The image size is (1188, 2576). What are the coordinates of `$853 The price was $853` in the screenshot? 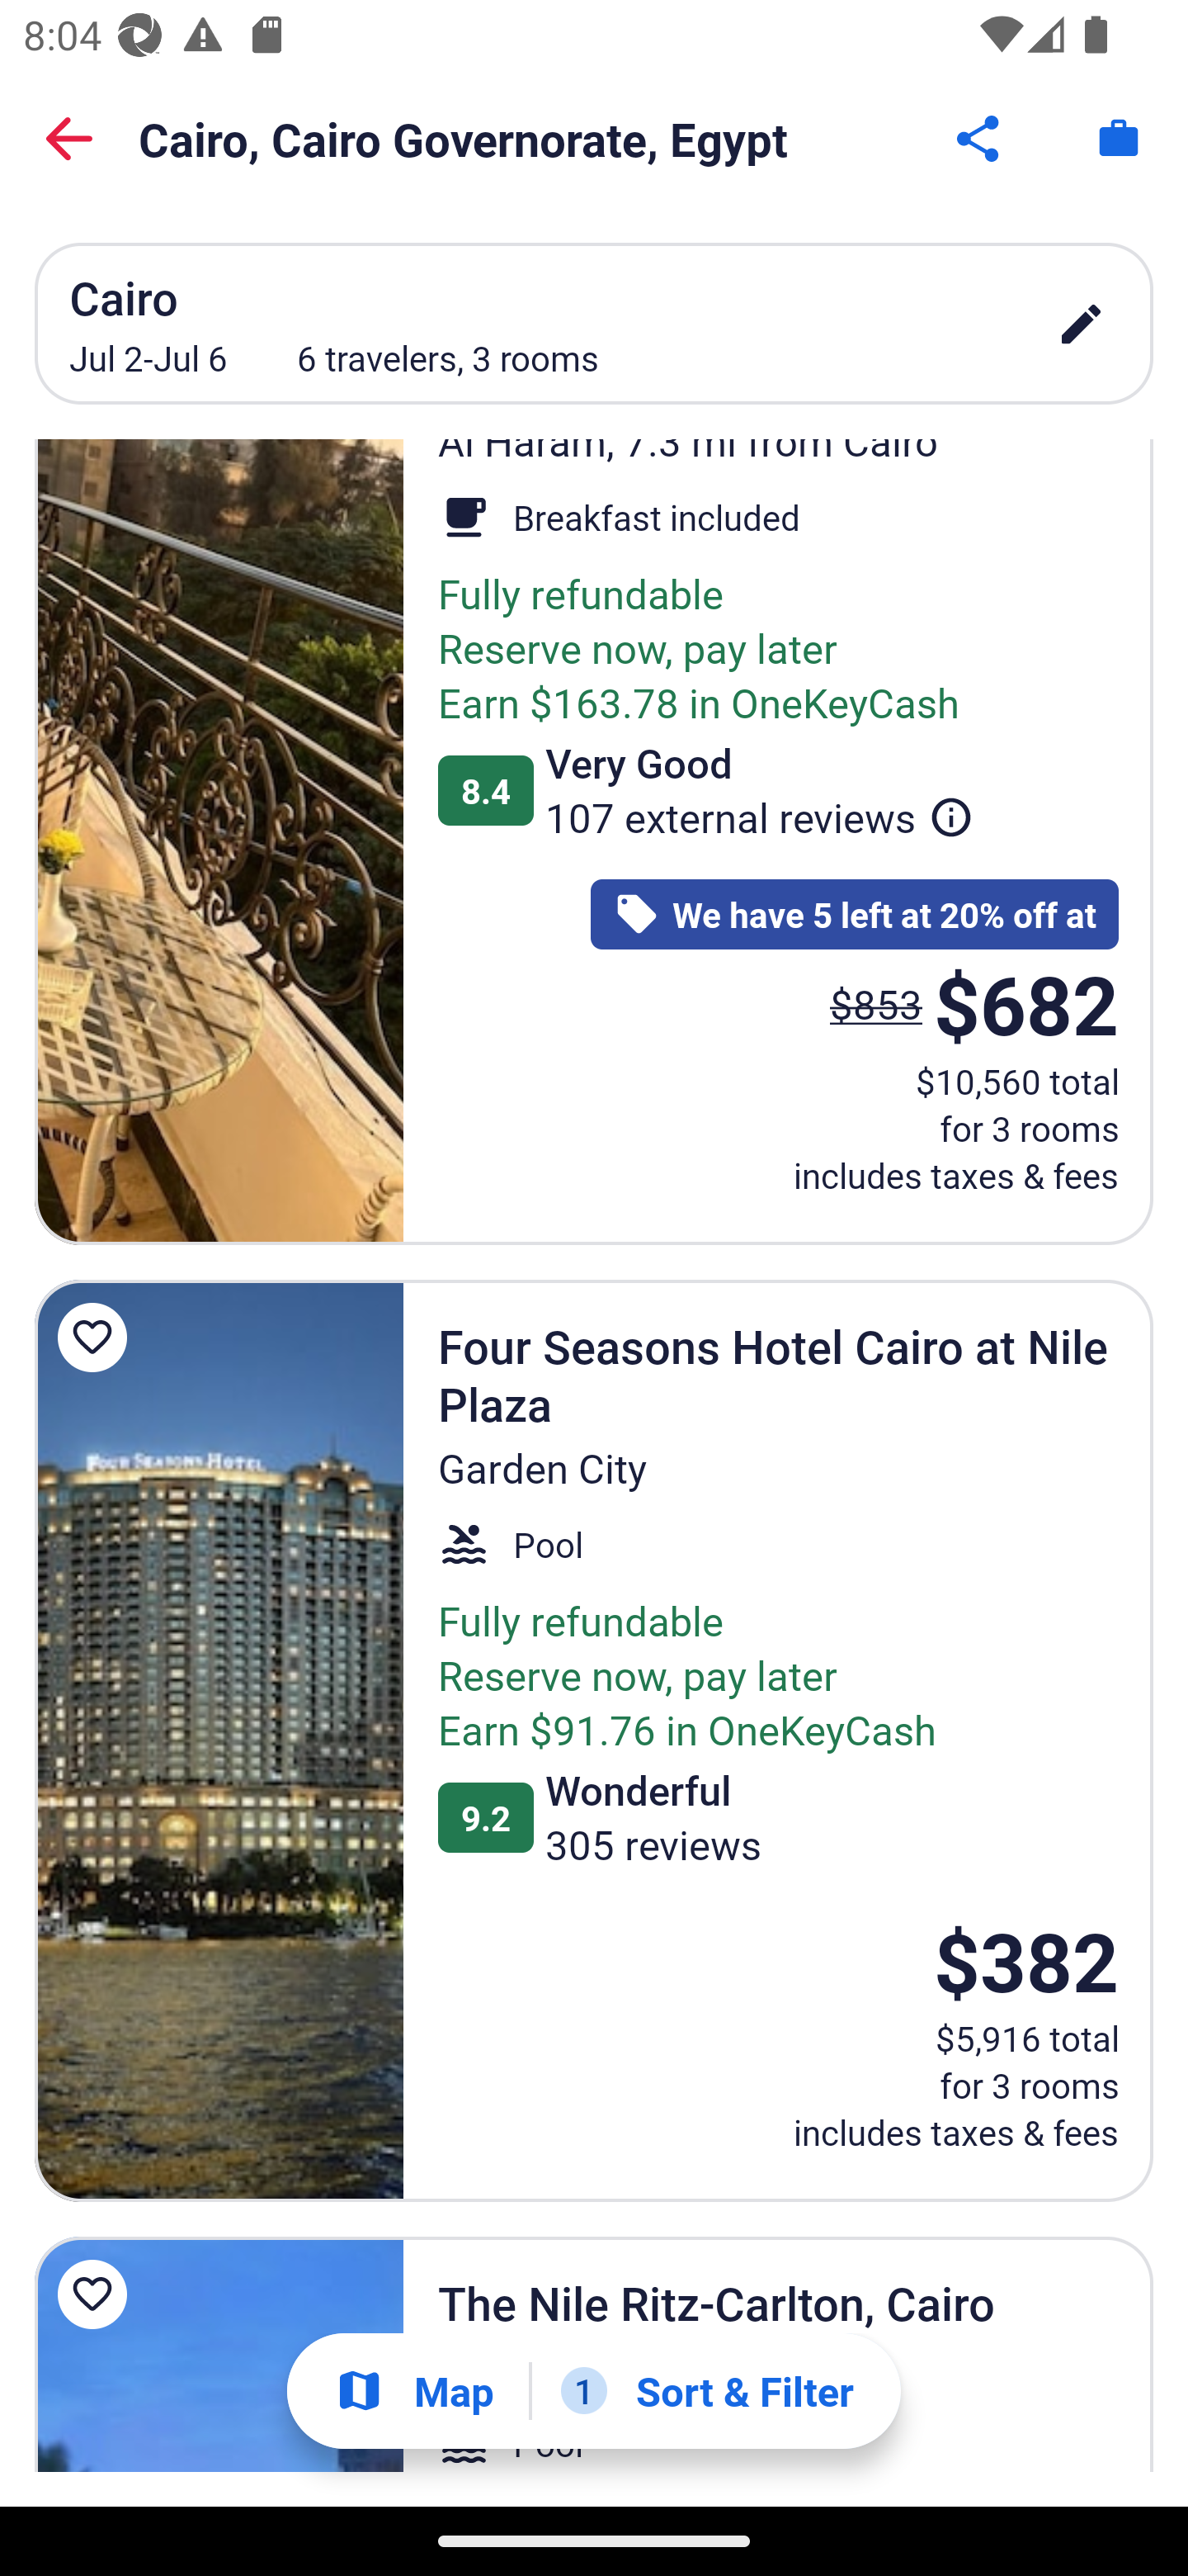 It's located at (876, 1004).